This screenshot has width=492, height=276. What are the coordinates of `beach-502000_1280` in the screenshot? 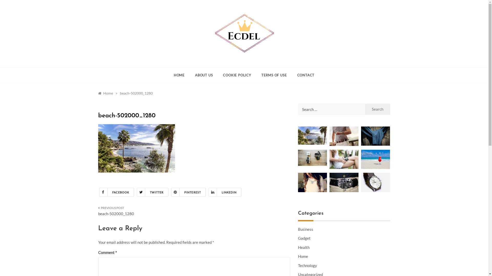 It's located at (136, 93).